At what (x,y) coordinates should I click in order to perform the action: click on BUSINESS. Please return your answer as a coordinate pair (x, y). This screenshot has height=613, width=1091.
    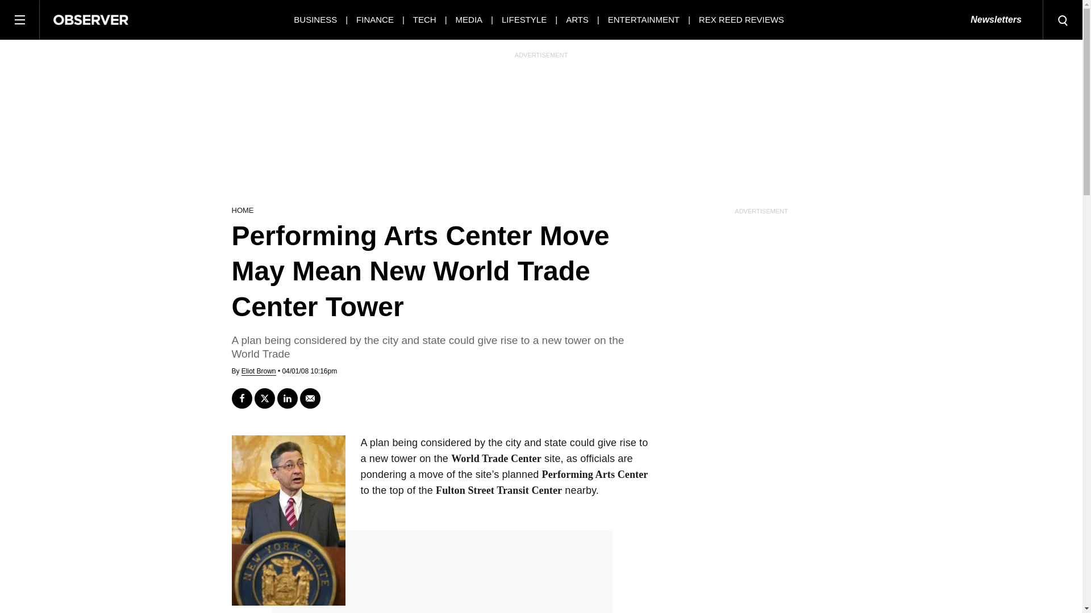
    Looking at the image, I should click on (315, 19).